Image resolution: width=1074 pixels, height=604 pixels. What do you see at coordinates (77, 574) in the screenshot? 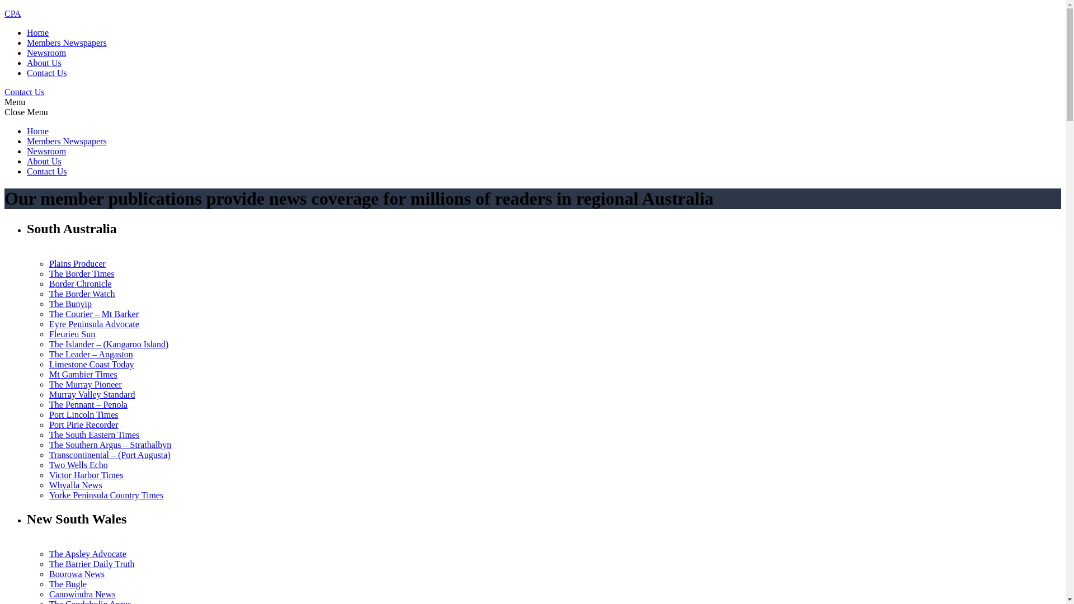
I see `Boorowa News` at bounding box center [77, 574].